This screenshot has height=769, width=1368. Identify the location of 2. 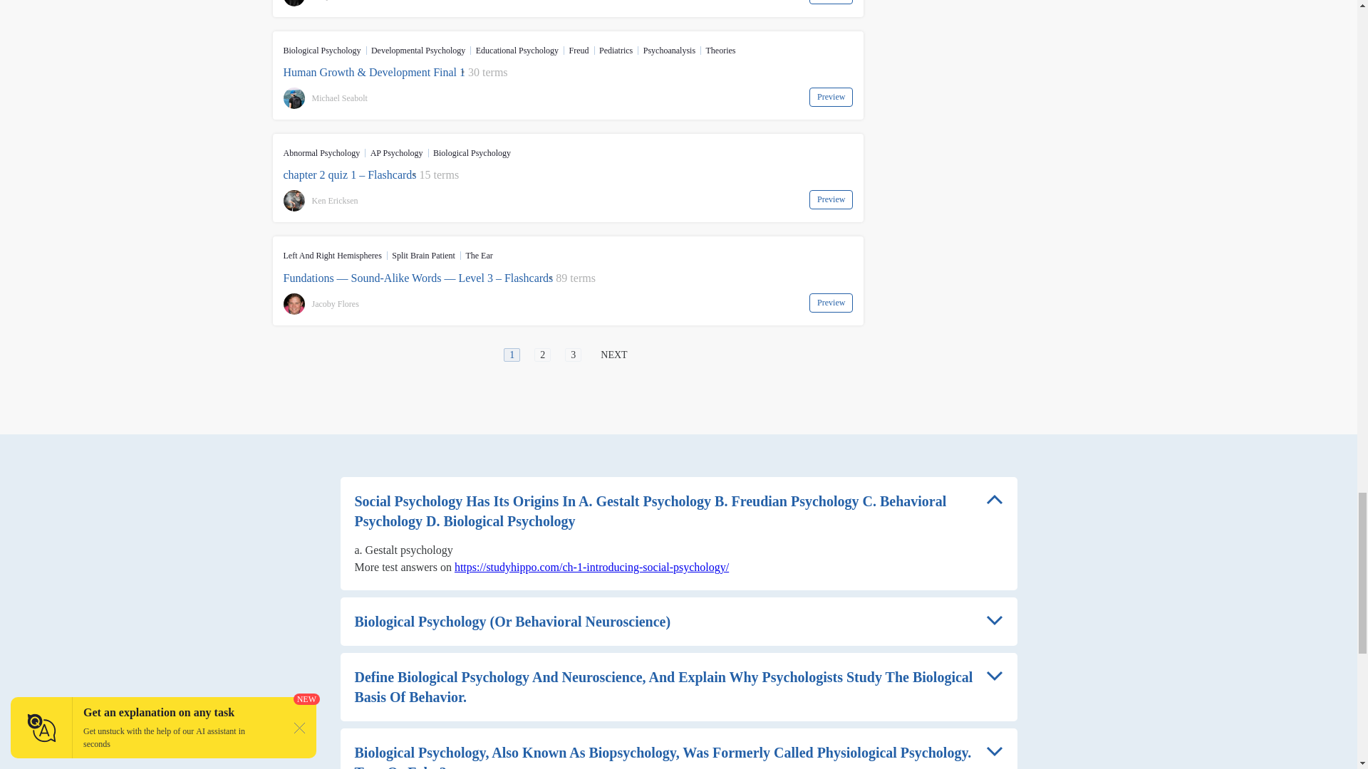
(543, 355).